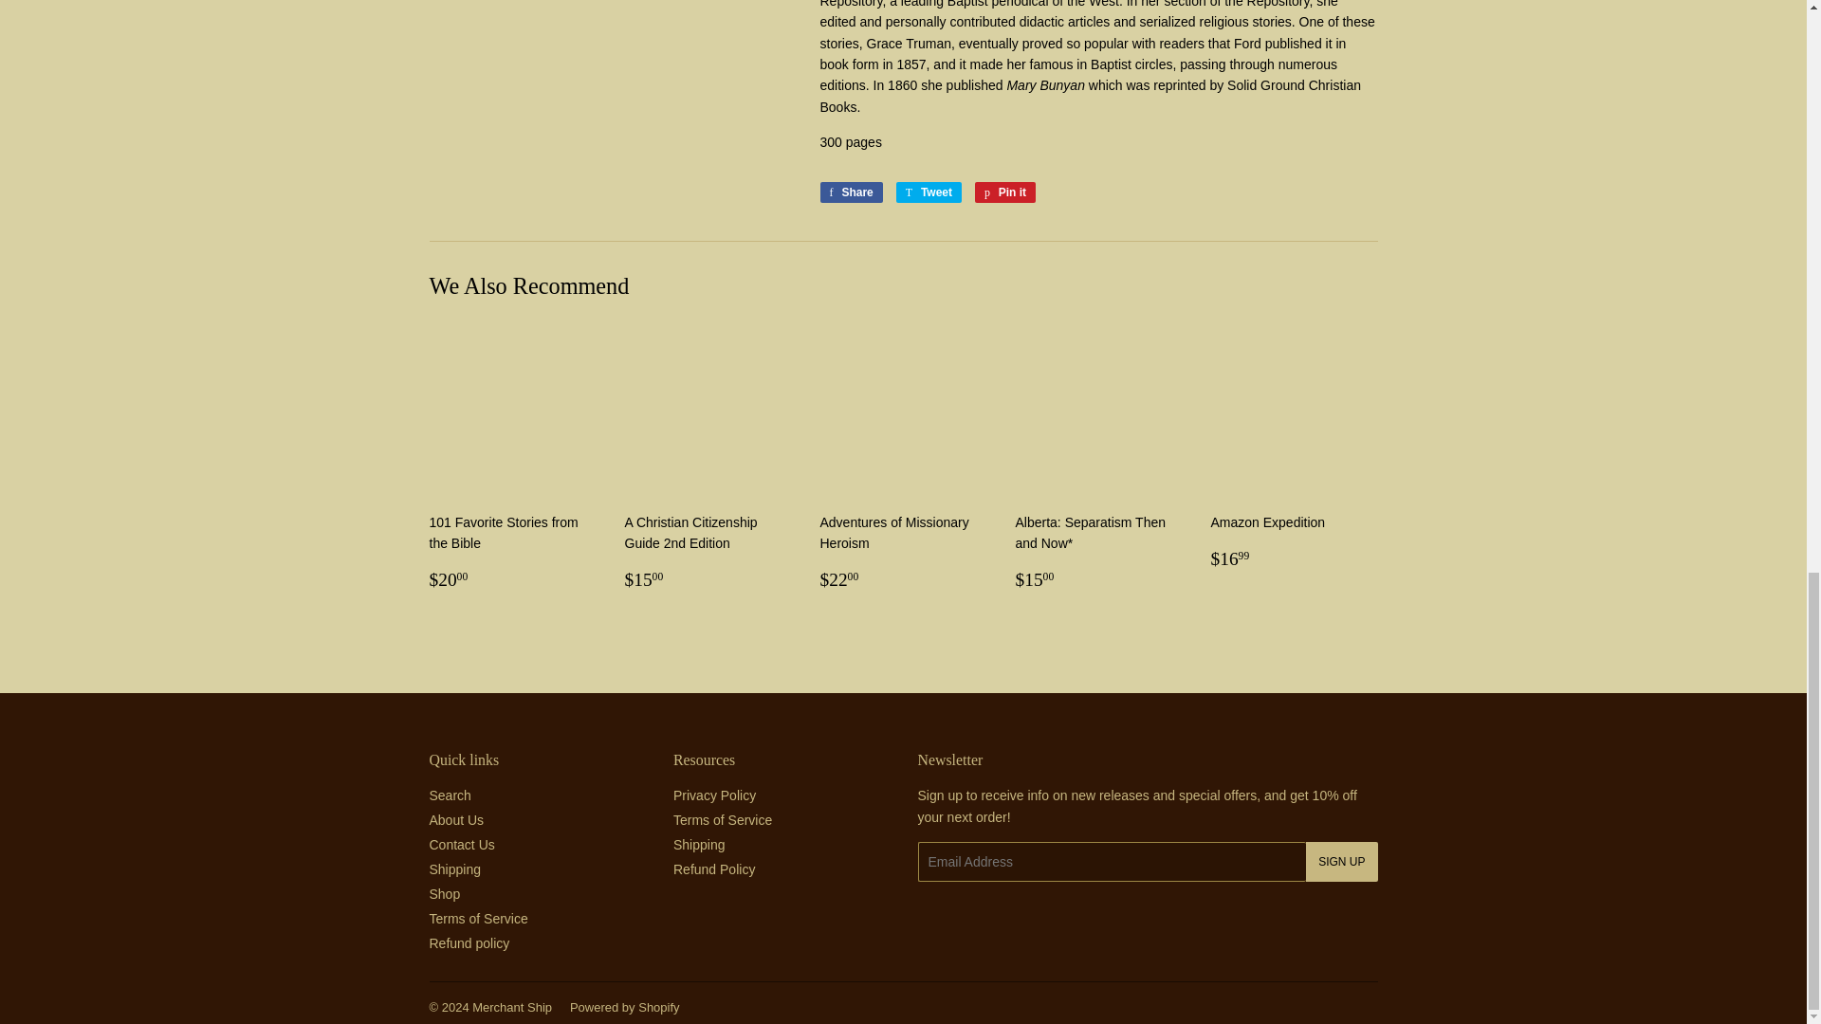 The width and height of the screenshot is (1821, 1024). I want to click on Tweet on Twitter, so click(928, 192).